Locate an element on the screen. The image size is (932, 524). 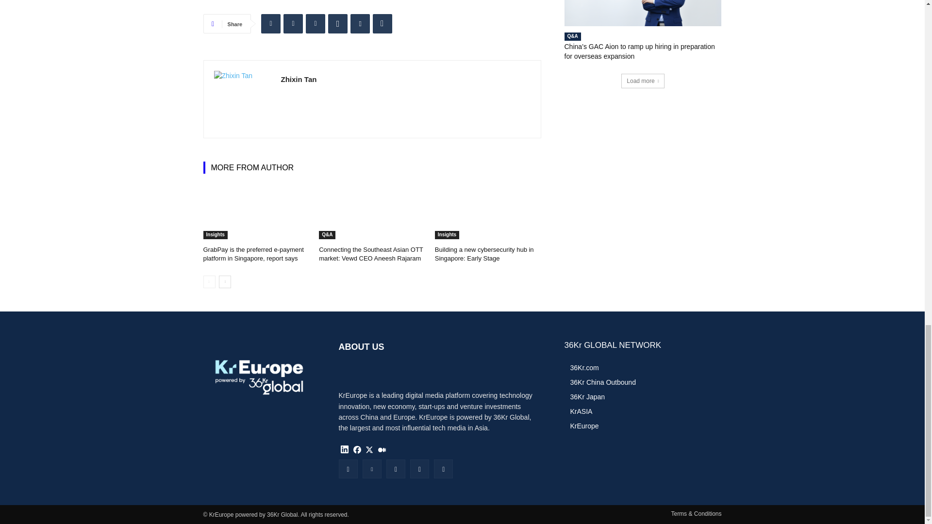
Email is located at coordinates (360, 24).